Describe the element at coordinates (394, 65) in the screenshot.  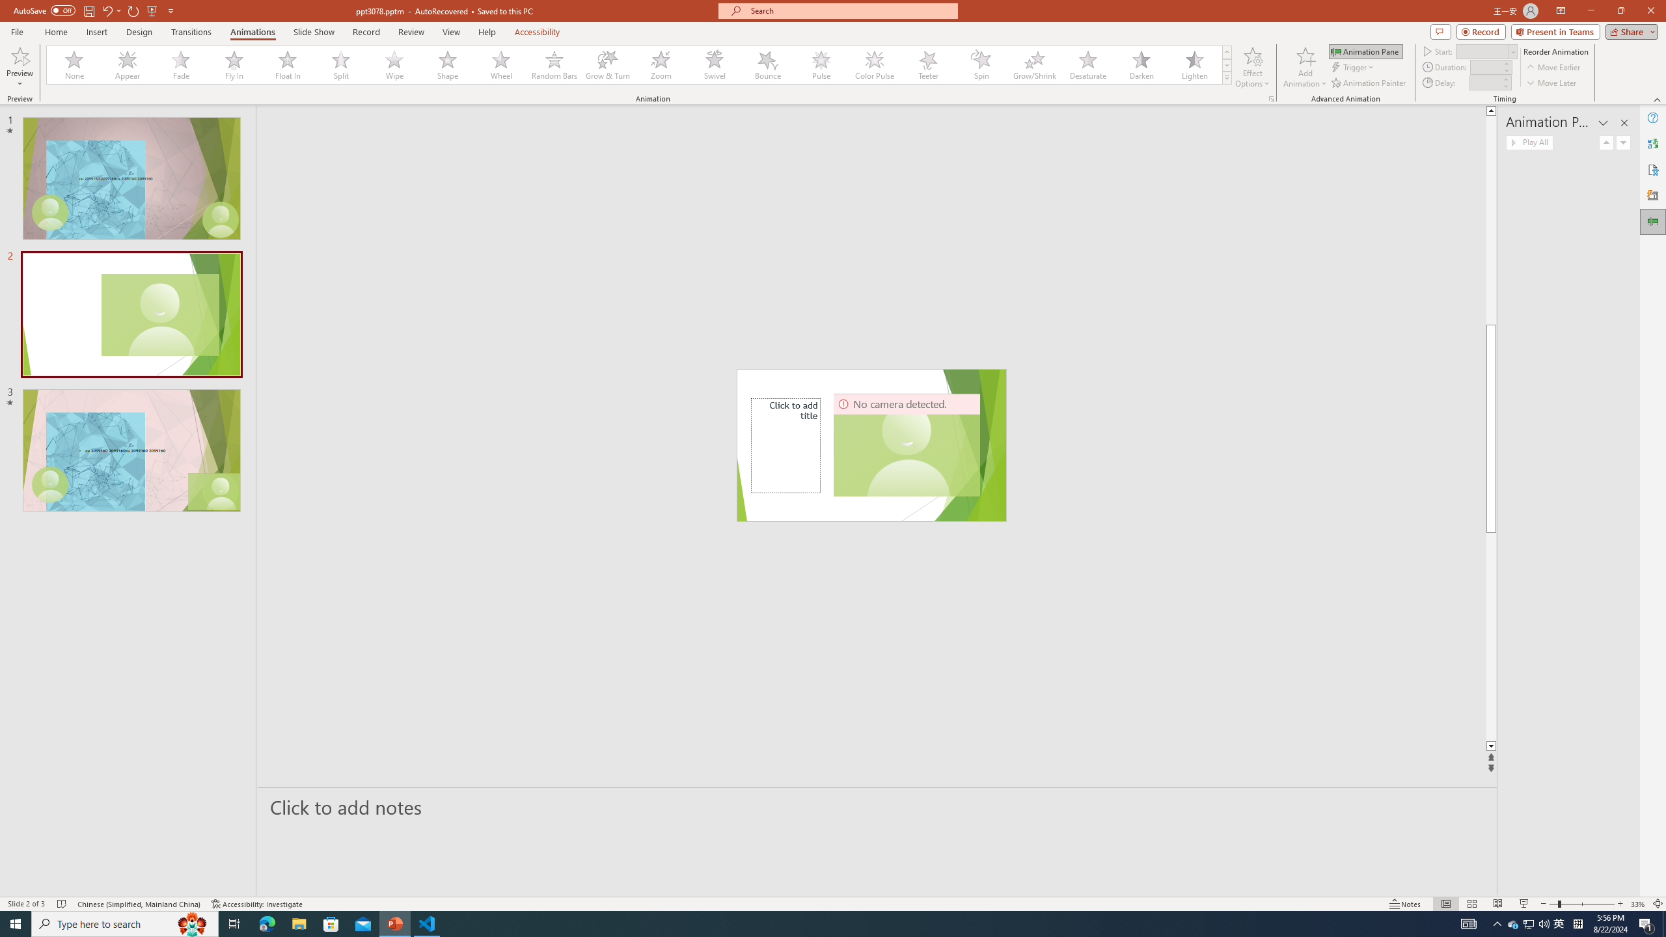
I see `Wipe` at that location.